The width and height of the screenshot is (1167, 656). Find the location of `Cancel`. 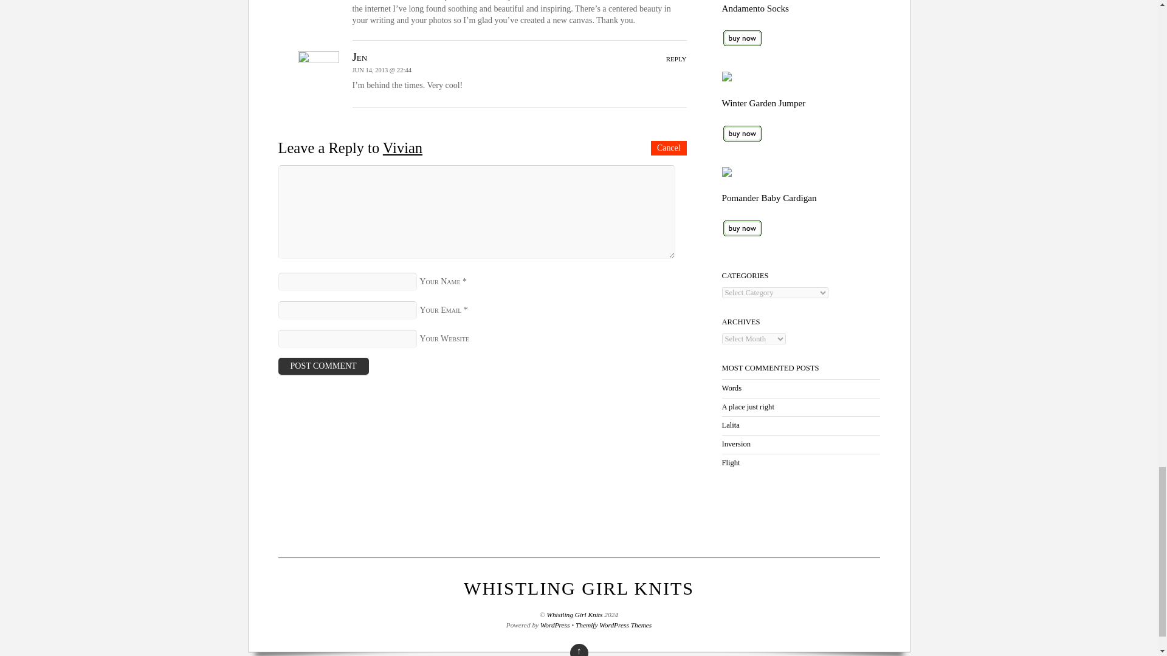

Cancel is located at coordinates (669, 148).